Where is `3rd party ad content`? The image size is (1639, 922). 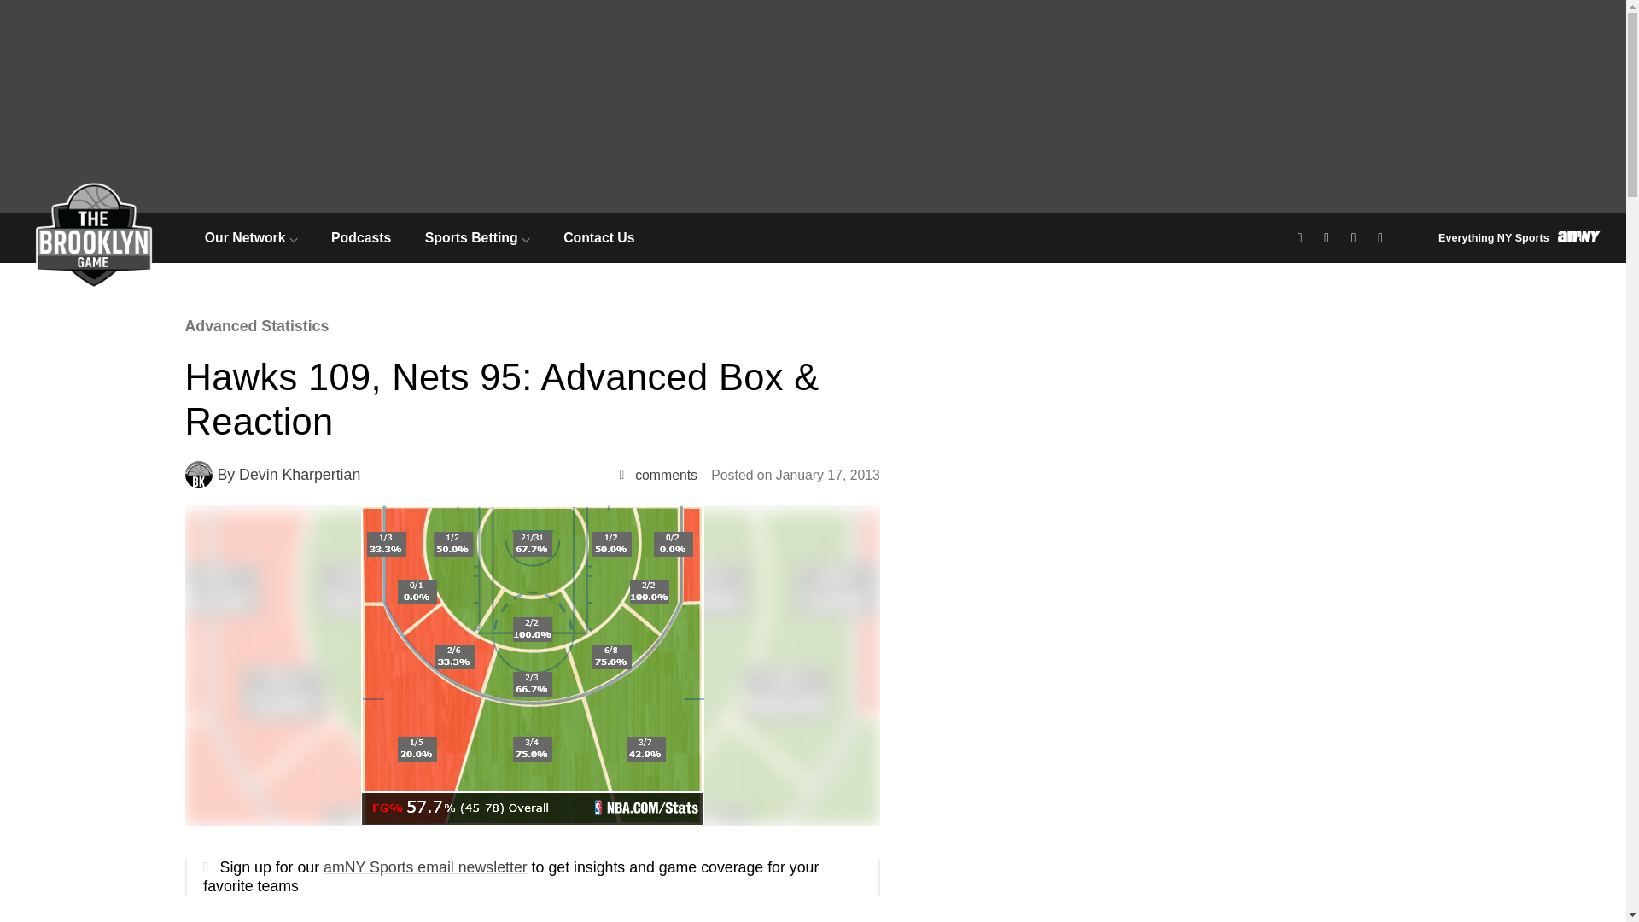 3rd party ad content is located at coordinates (1390, 662).